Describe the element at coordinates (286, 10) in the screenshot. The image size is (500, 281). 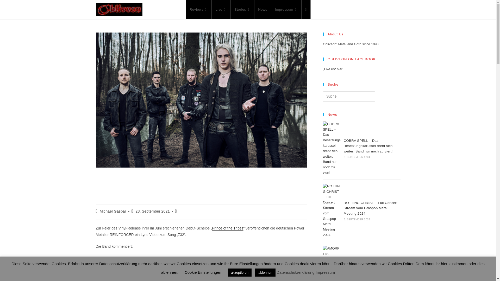
I see `Impressum` at that location.